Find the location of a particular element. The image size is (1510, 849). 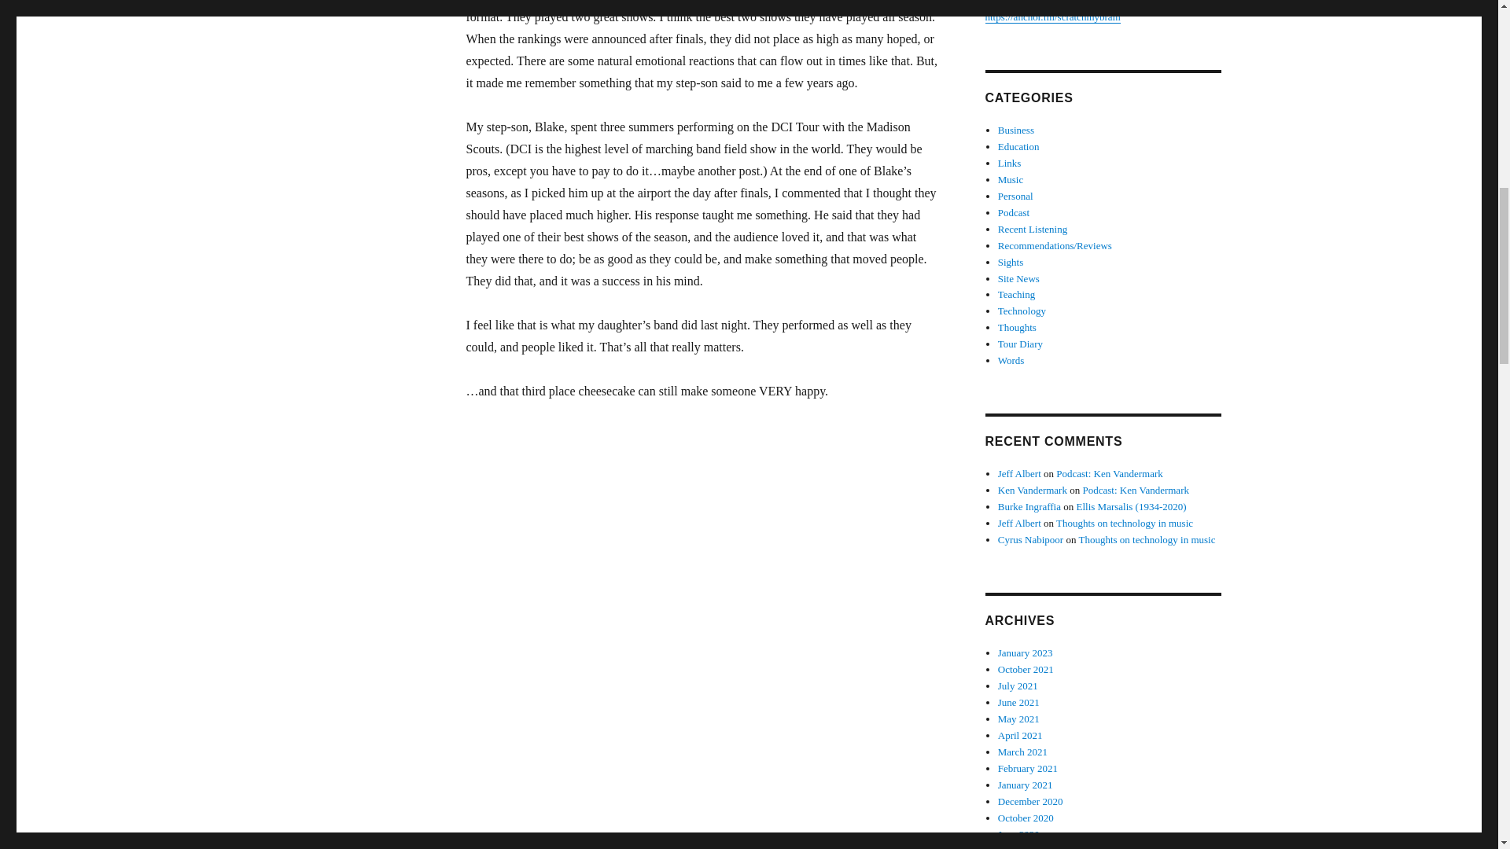

Podcast is located at coordinates (1014, 212).